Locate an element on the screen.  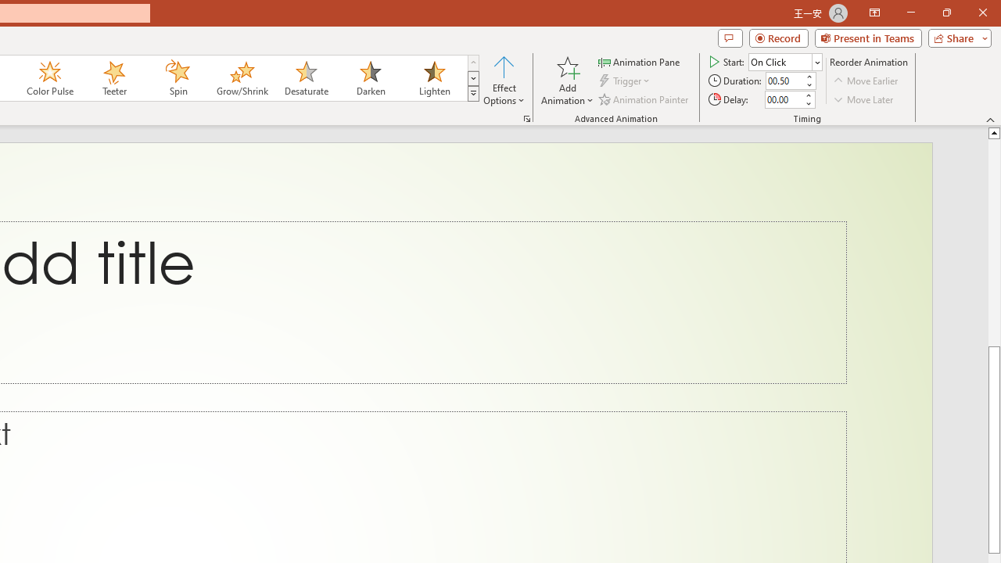
Color Pulse is located at coordinates (50, 78).